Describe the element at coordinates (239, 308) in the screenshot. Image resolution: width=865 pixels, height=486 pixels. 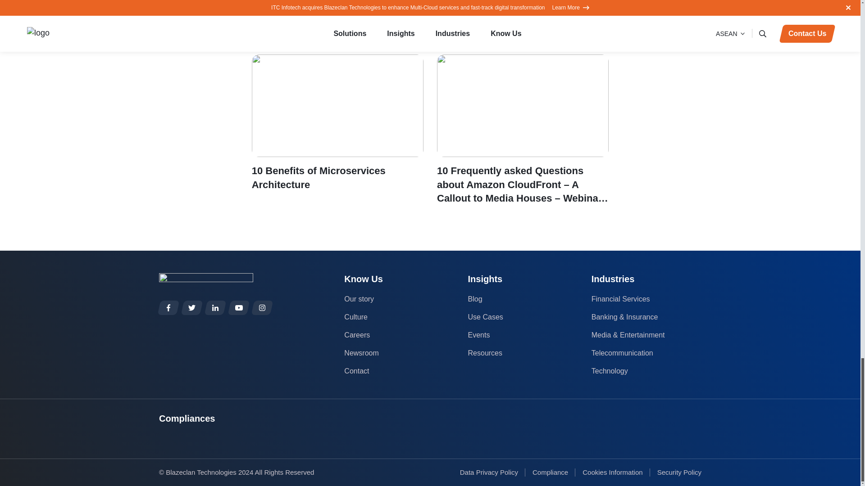
I see `UCCKF4Lcbtus-pUoZr7Lxrow` at that location.